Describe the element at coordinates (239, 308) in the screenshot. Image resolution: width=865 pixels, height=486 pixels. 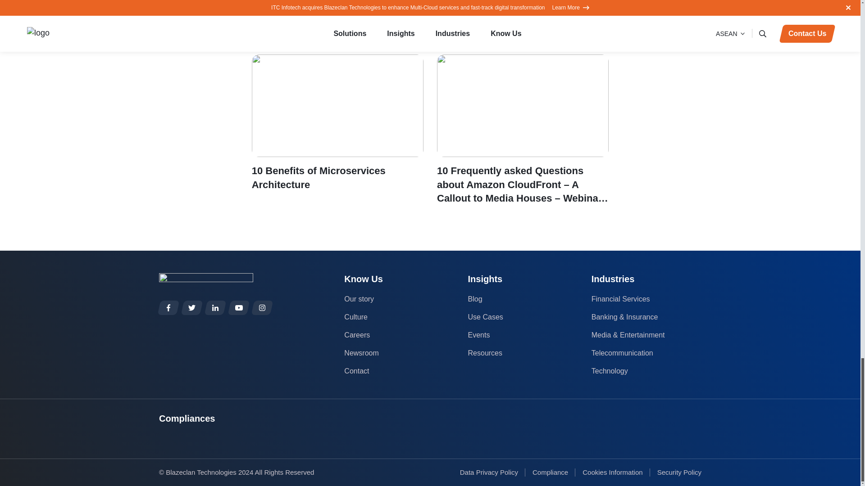
I see `UCCKF4Lcbtus-pUoZr7Lxrow` at that location.